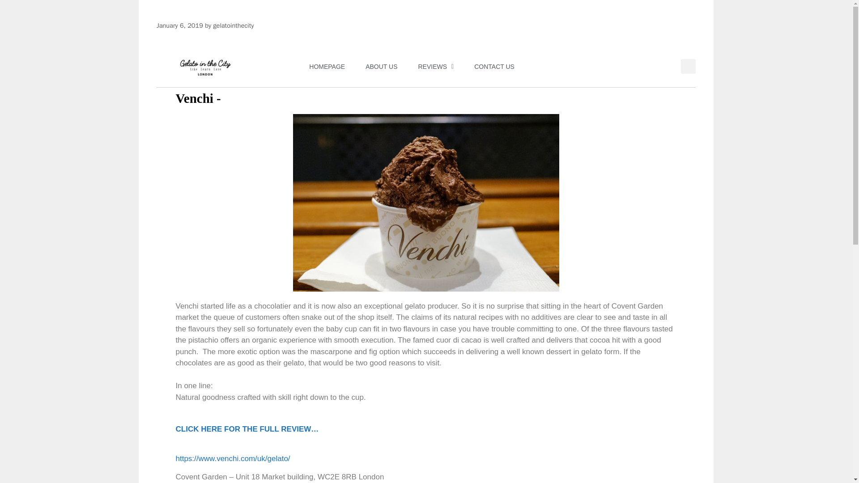 This screenshot has height=483, width=859. Describe the element at coordinates (494, 66) in the screenshot. I see `CONTACT US` at that location.